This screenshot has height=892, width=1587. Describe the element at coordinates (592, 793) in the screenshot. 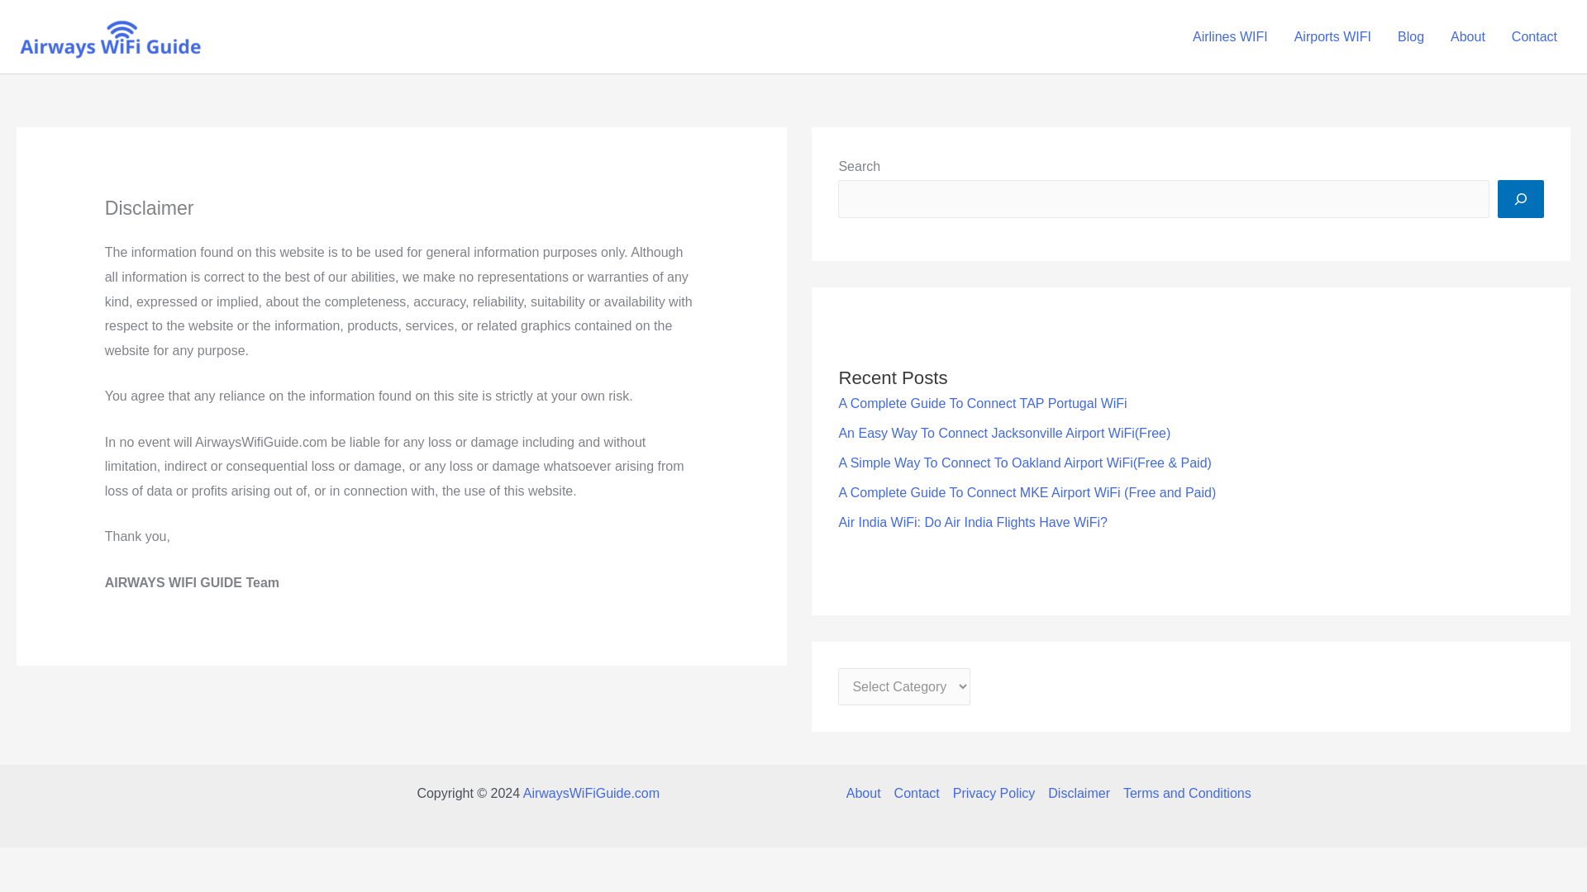

I see `AirwaysWiFiGuide.com` at that location.